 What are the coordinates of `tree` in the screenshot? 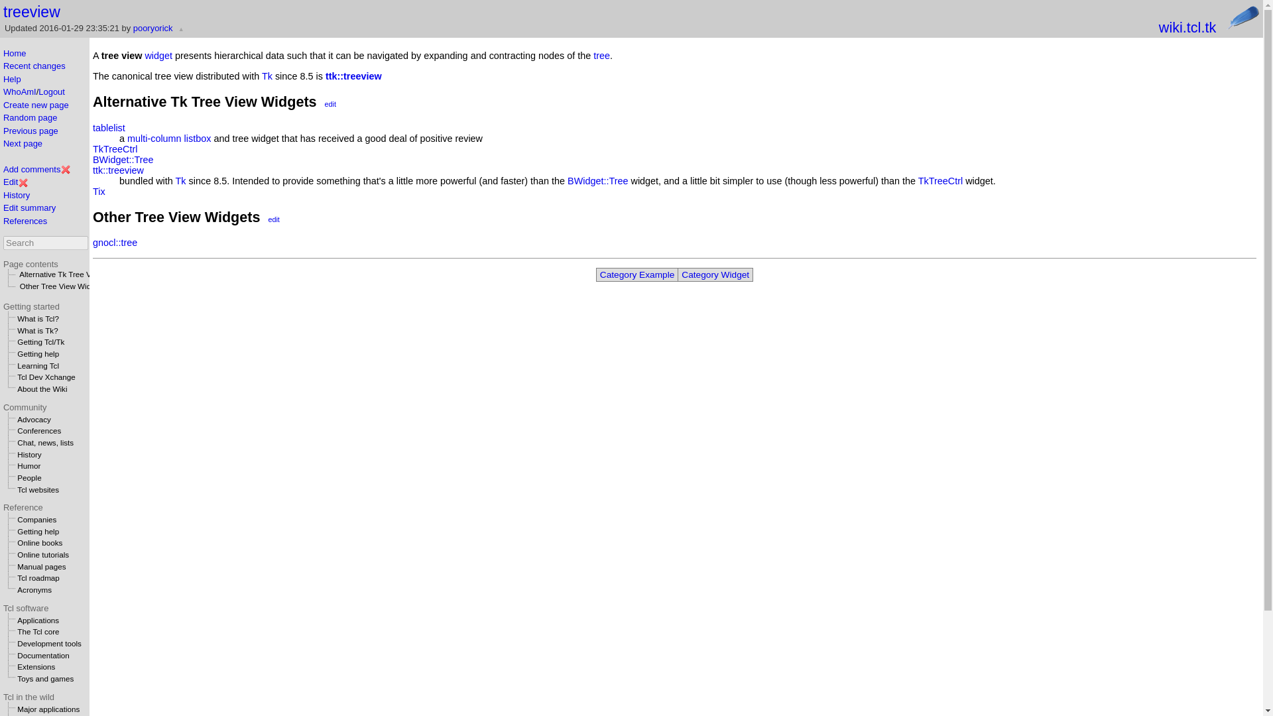 It's located at (601, 55).